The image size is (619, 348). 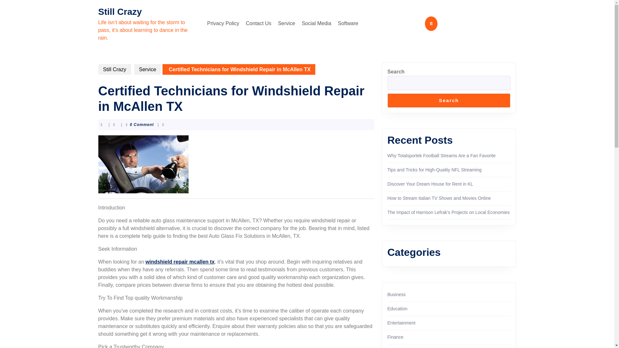 What do you see at coordinates (180, 262) in the screenshot?
I see `windshield repair mcallen tx` at bounding box center [180, 262].